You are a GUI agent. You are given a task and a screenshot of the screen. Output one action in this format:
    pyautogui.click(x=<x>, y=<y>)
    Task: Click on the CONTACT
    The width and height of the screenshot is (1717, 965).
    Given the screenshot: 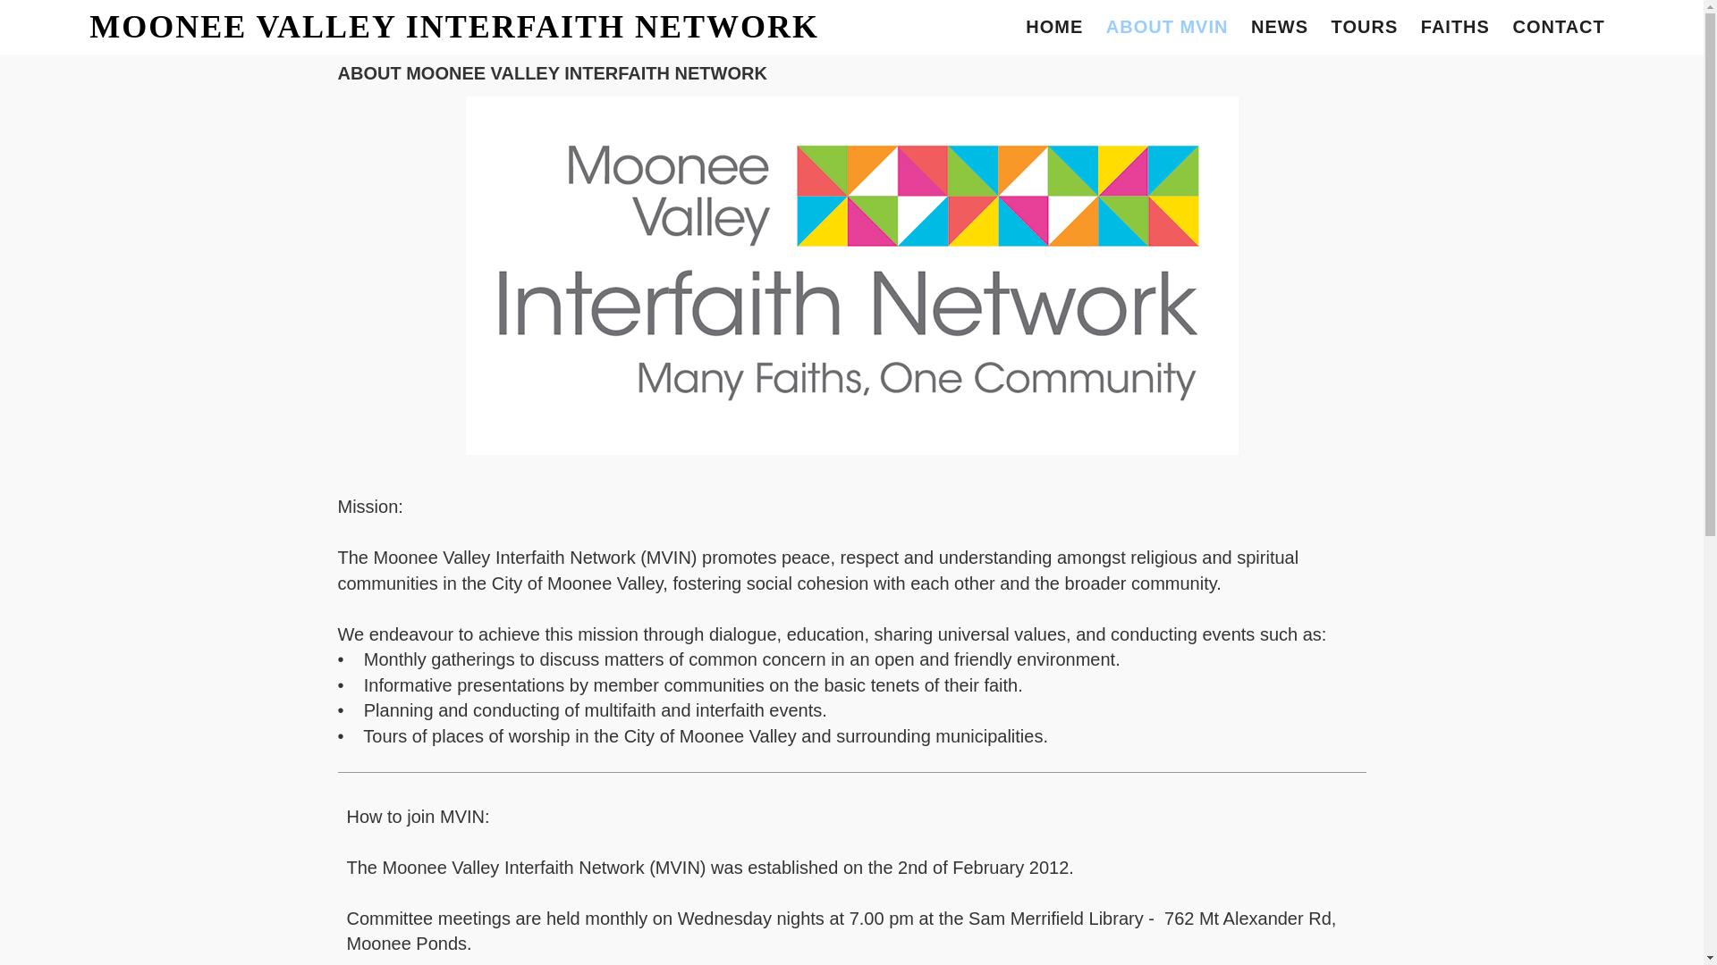 What is the action you would take?
    pyautogui.click(x=1558, y=27)
    